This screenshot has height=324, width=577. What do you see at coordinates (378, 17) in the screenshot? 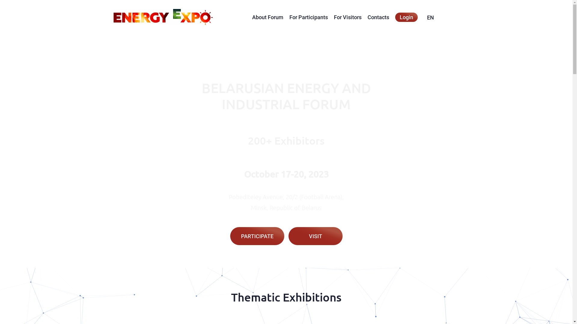
I see `Contacts` at bounding box center [378, 17].